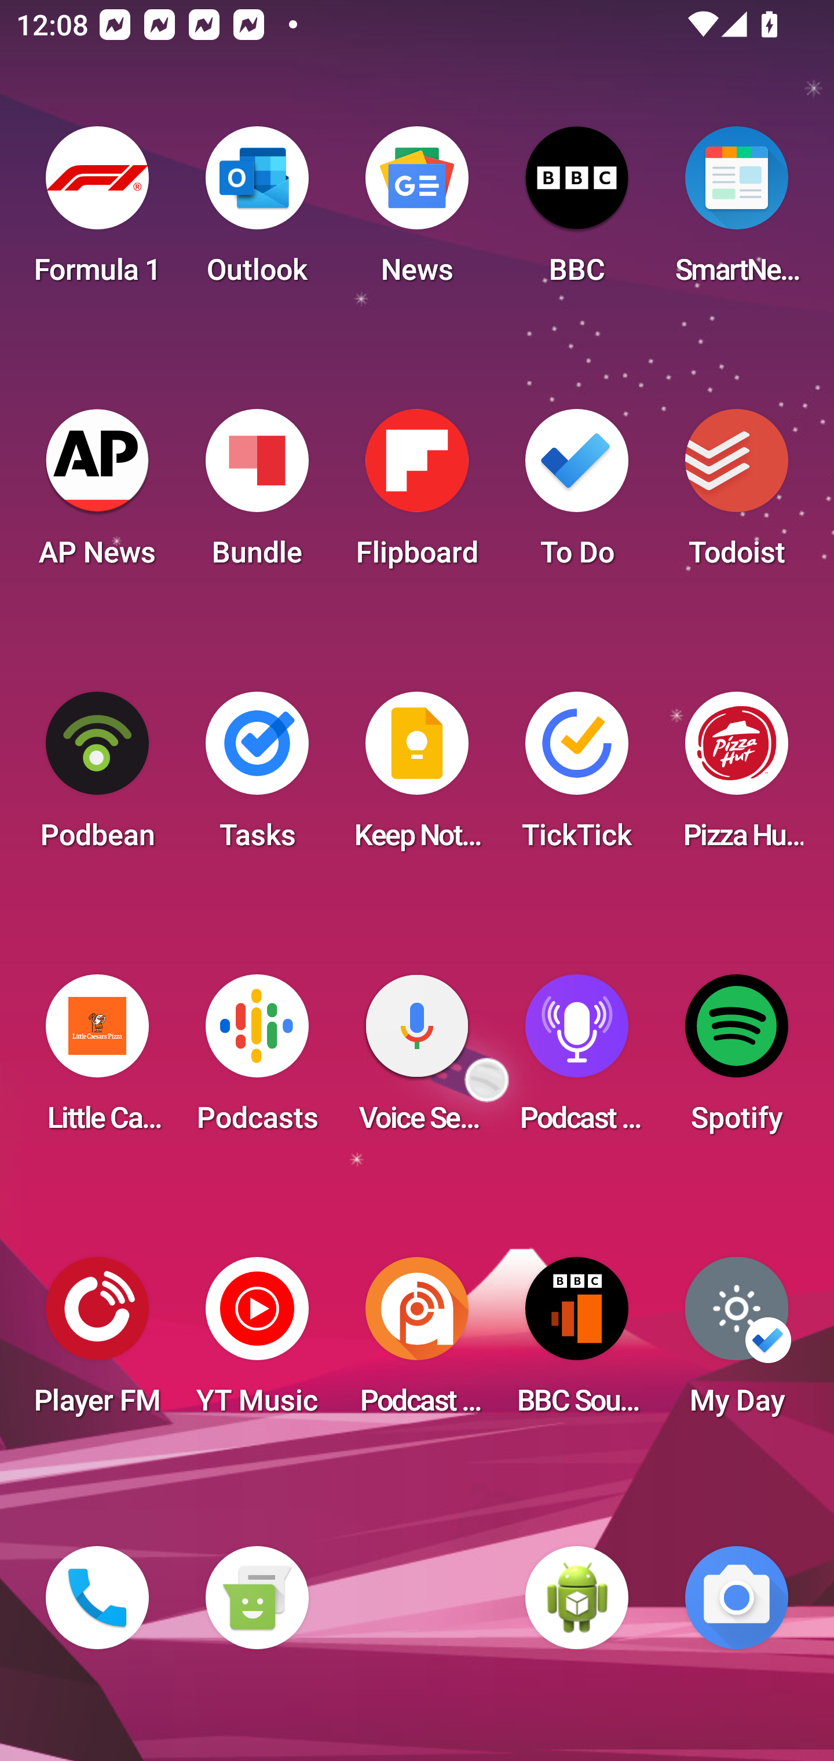  Describe the element at coordinates (417, 1343) in the screenshot. I see `Podcast Addict` at that location.